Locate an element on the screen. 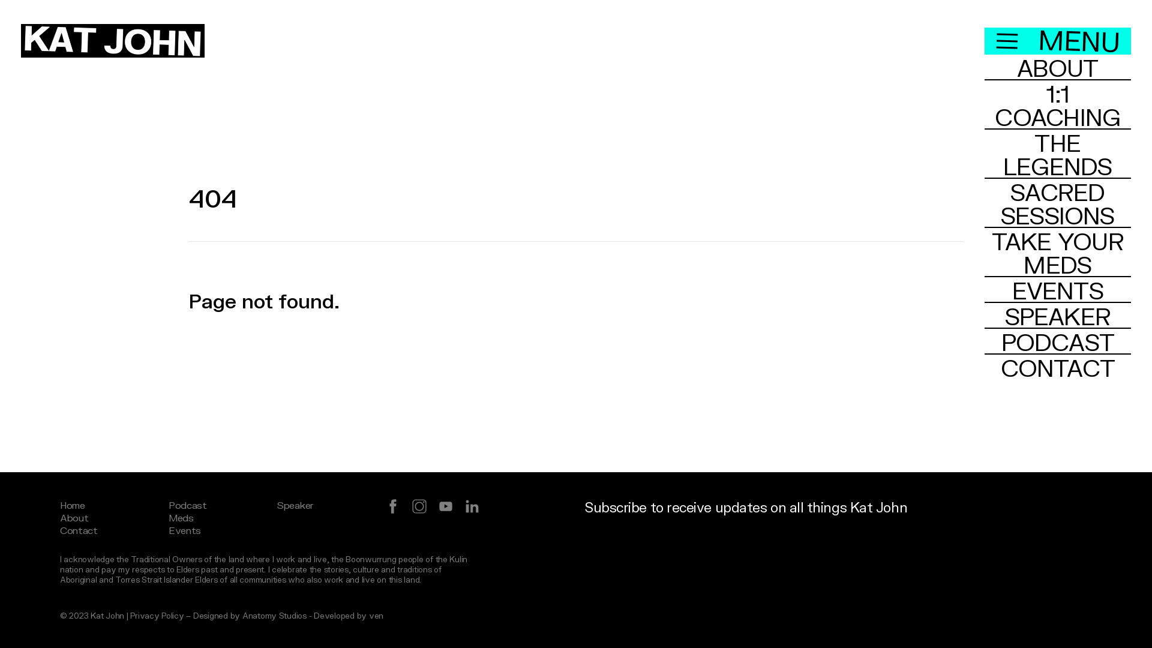 Image resolution: width=1152 pixels, height=648 pixels. SPEAKER is located at coordinates (1058, 316).